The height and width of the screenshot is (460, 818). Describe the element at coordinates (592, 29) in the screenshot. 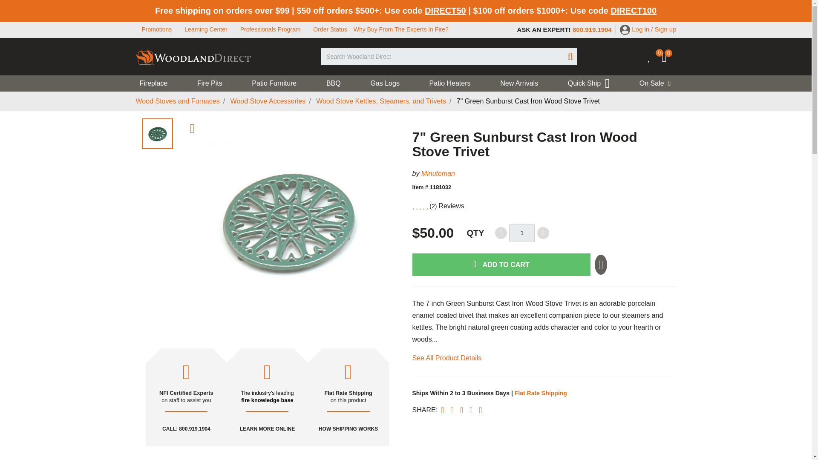

I see `800.919.1904` at that location.